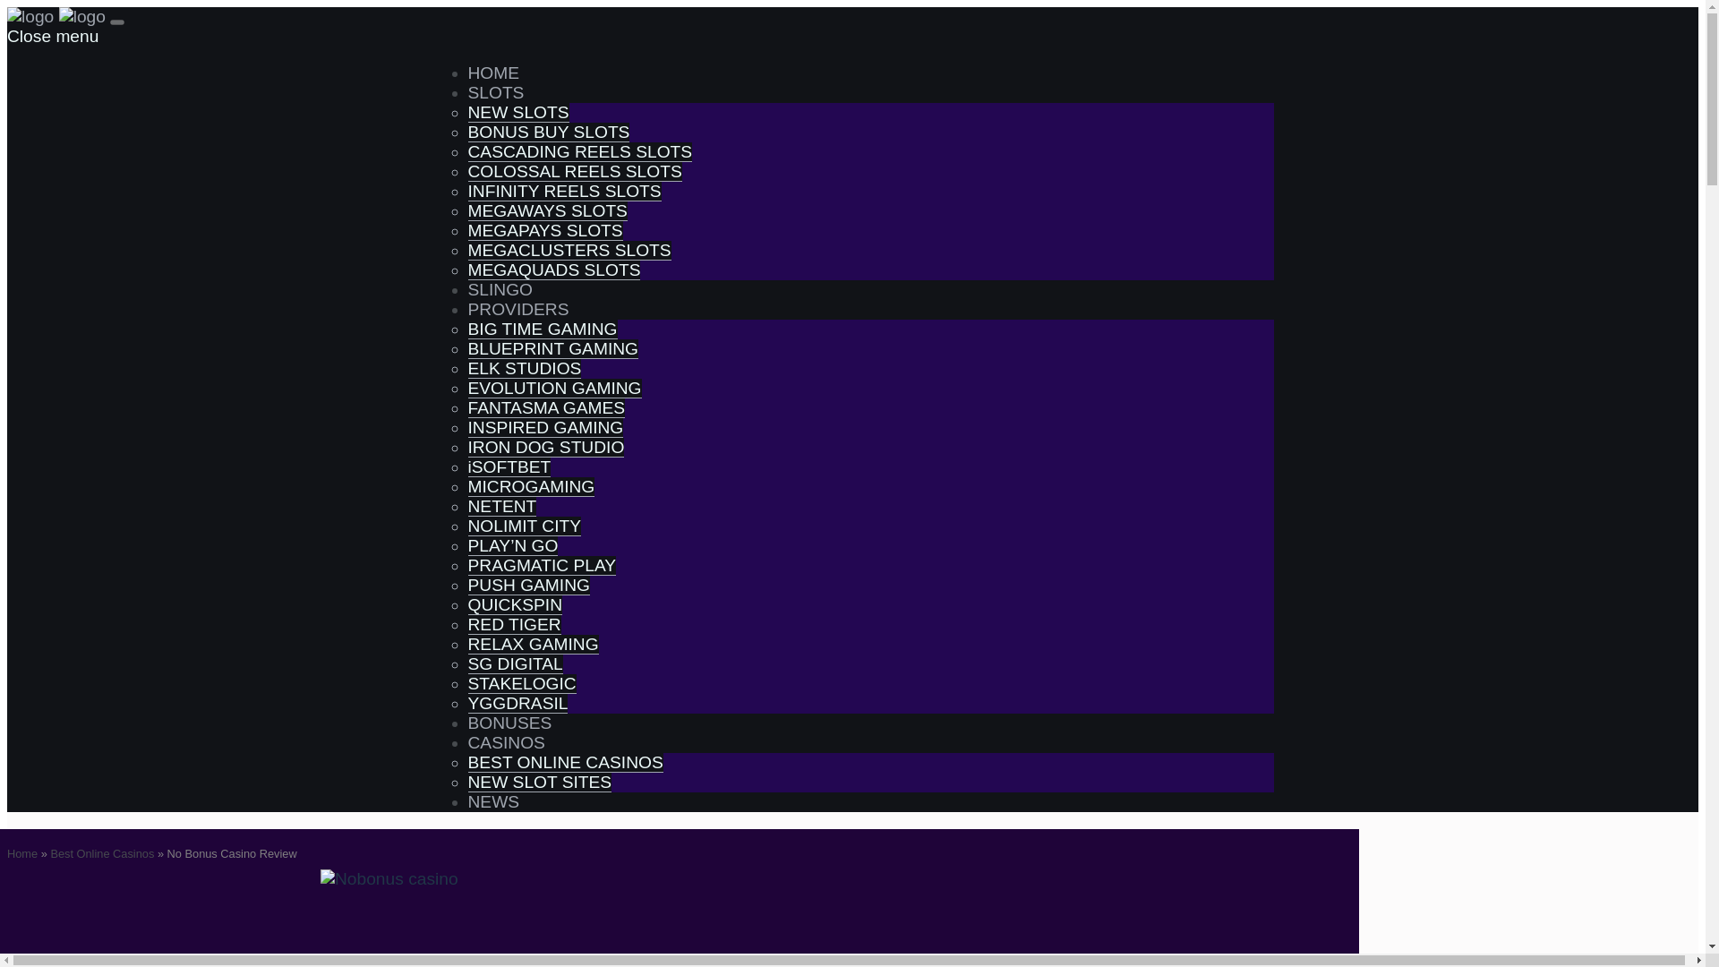 This screenshot has height=967, width=1719. What do you see at coordinates (546, 407) in the screenshot?
I see `FANTASMA GAMES` at bounding box center [546, 407].